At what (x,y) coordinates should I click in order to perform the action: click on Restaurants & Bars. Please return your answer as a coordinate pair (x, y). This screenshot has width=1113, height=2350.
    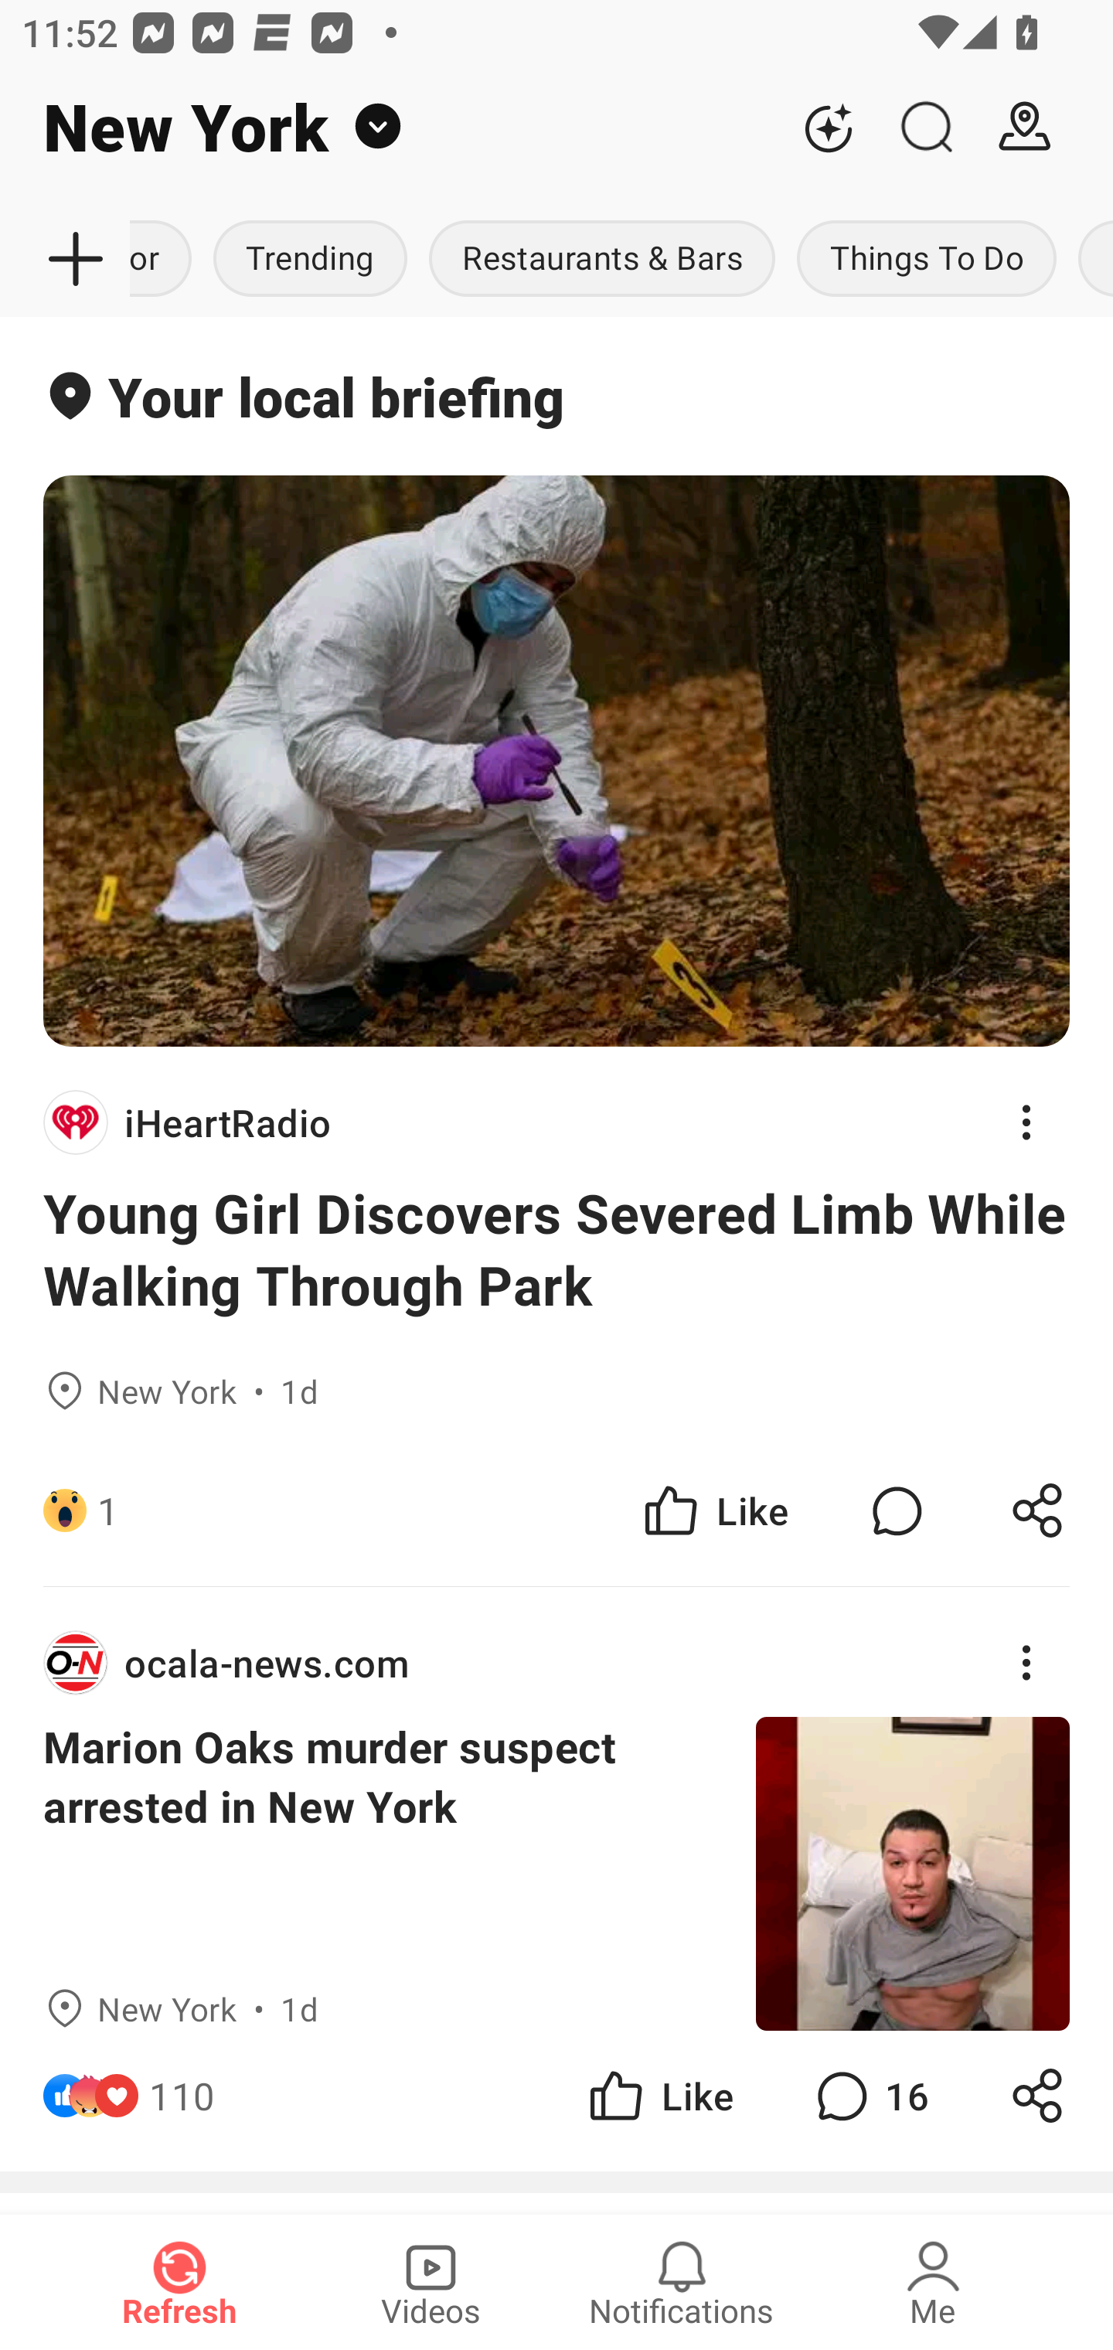
    Looking at the image, I should click on (601, 260).